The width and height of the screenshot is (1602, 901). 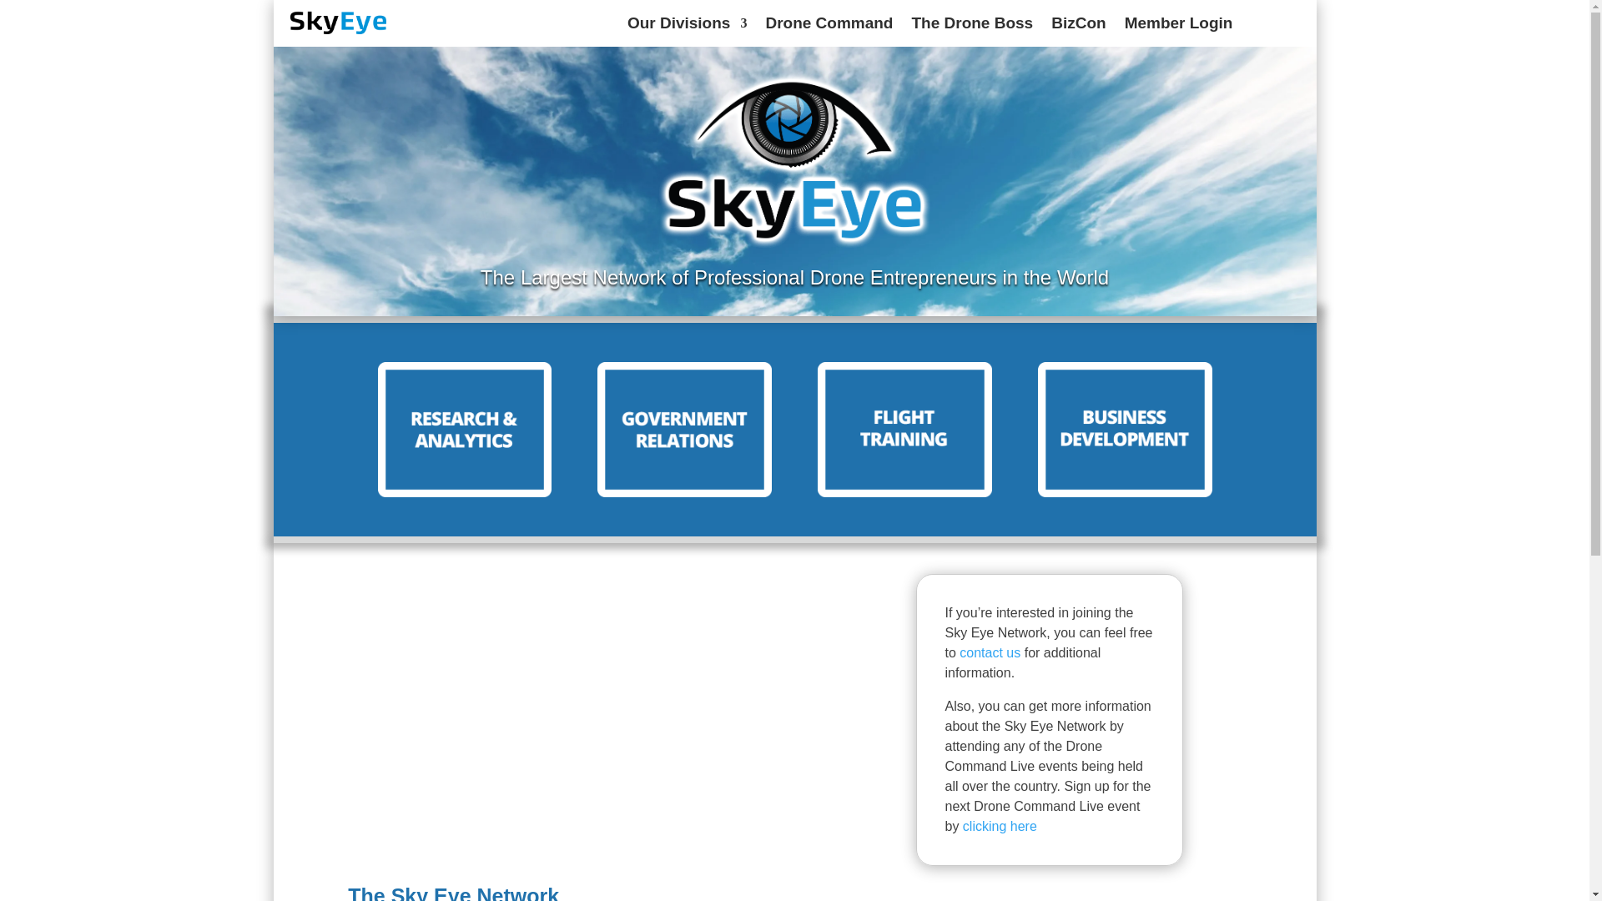 I want to click on stacks-image-7d845f6, so click(x=684, y=430).